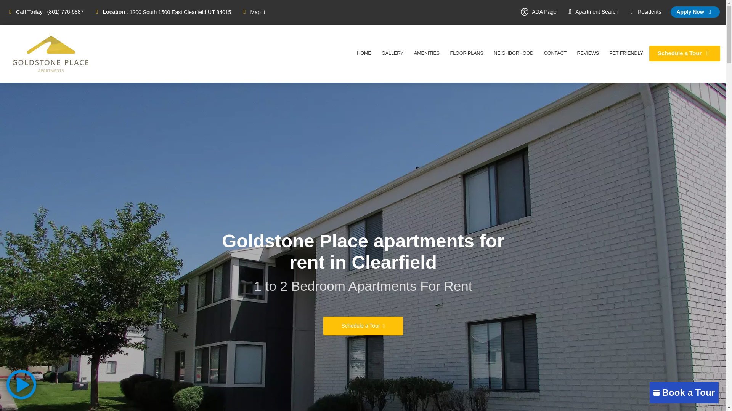 This screenshot has width=732, height=411. What do you see at coordinates (364, 53) in the screenshot?
I see `HOME` at bounding box center [364, 53].